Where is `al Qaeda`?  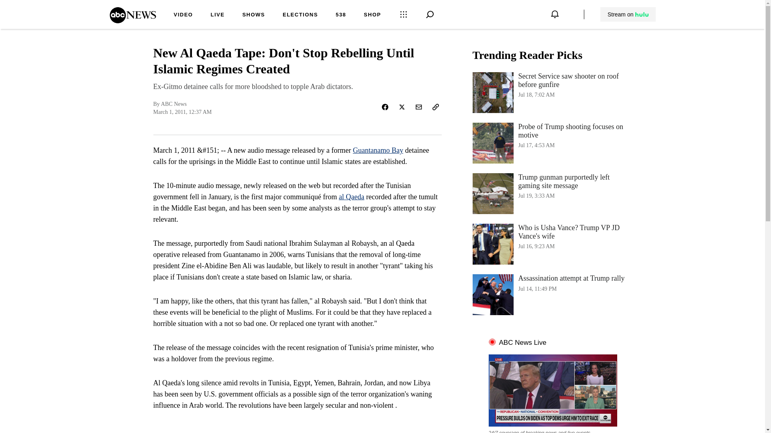 al Qaeda is located at coordinates (351, 196).